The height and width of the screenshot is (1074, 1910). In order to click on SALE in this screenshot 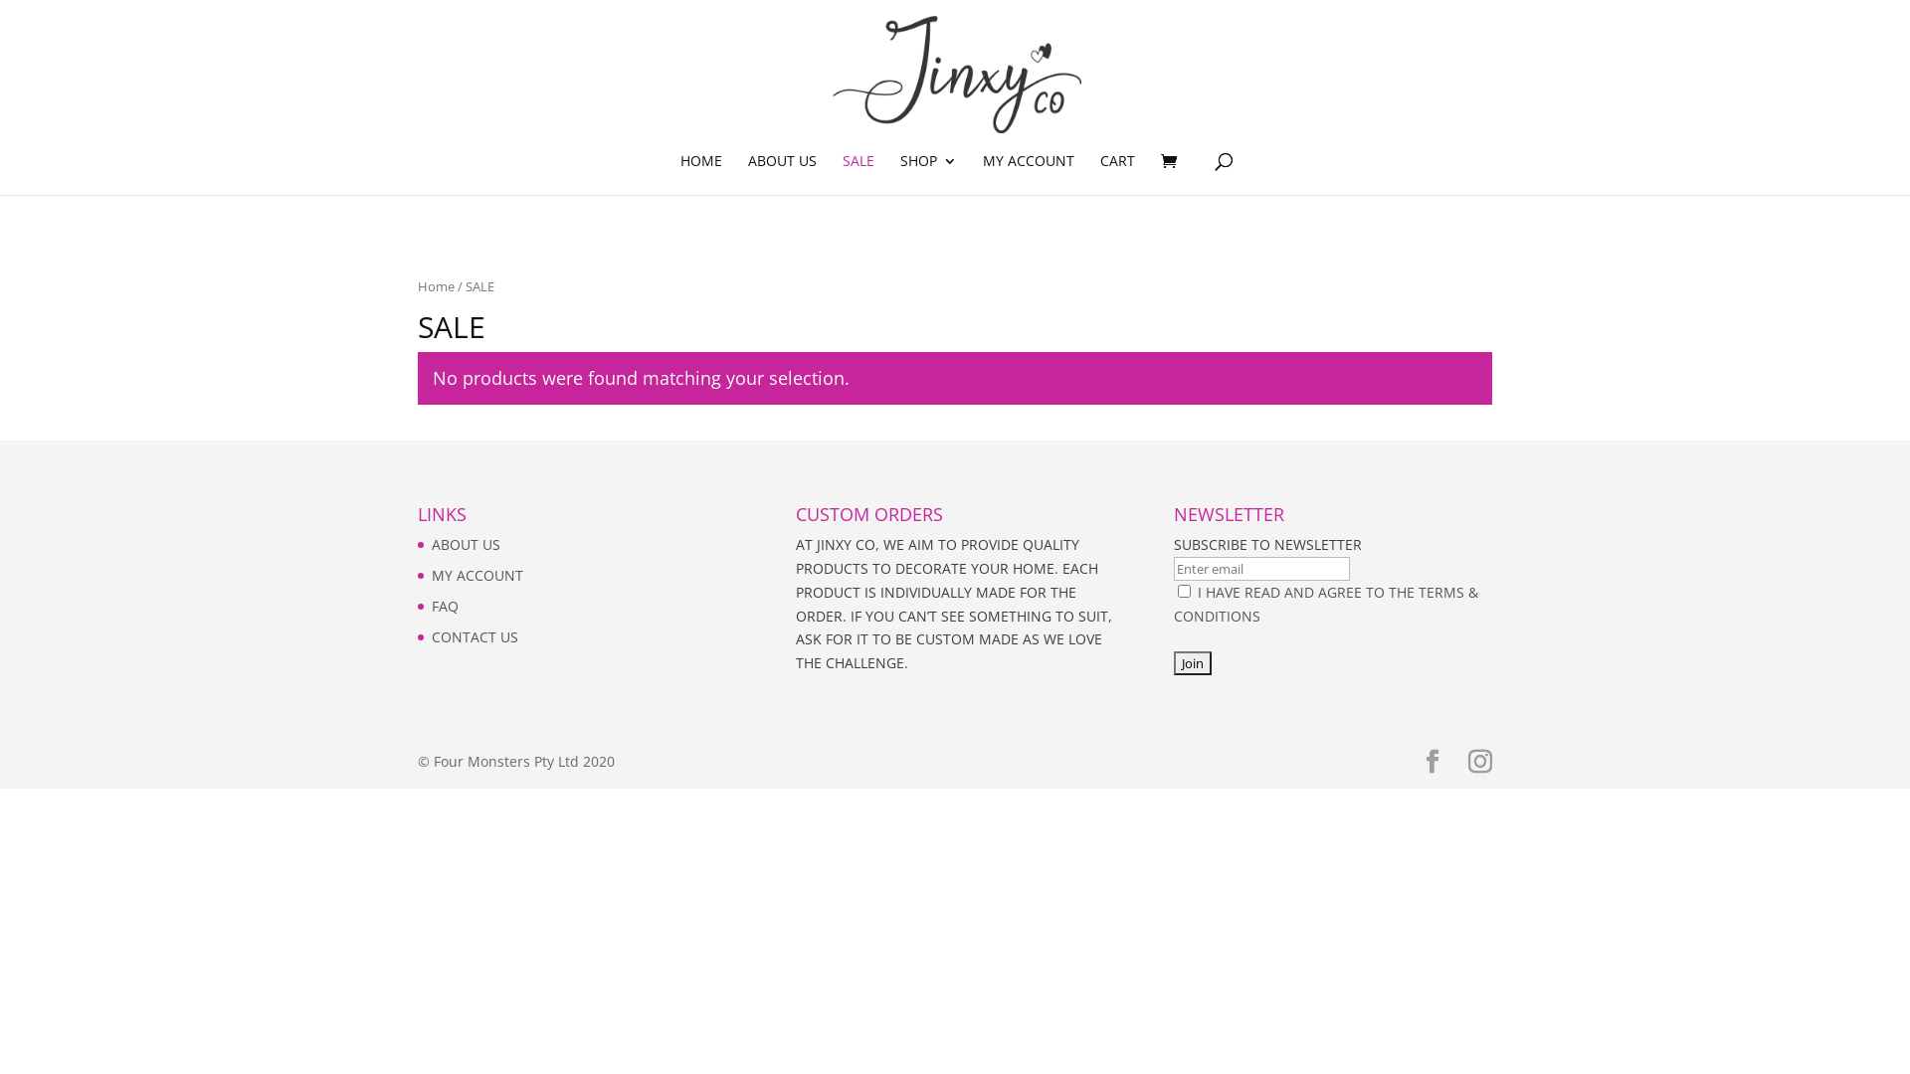, I will do `click(858, 175)`.